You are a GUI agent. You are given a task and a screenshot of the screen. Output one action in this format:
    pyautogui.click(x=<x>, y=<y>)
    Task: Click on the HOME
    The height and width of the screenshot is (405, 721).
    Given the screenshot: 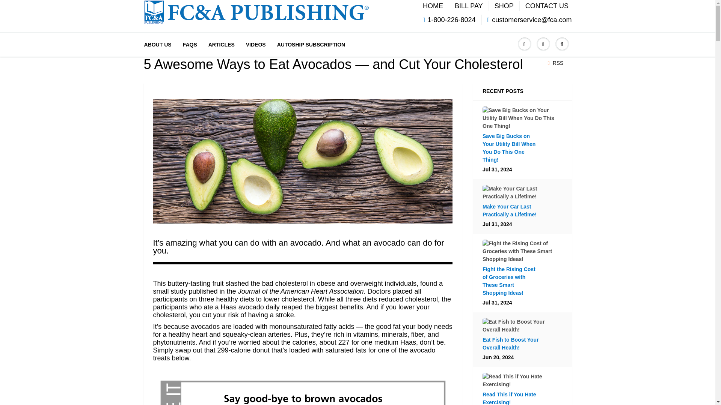 What is the action you would take?
    pyautogui.click(x=433, y=6)
    